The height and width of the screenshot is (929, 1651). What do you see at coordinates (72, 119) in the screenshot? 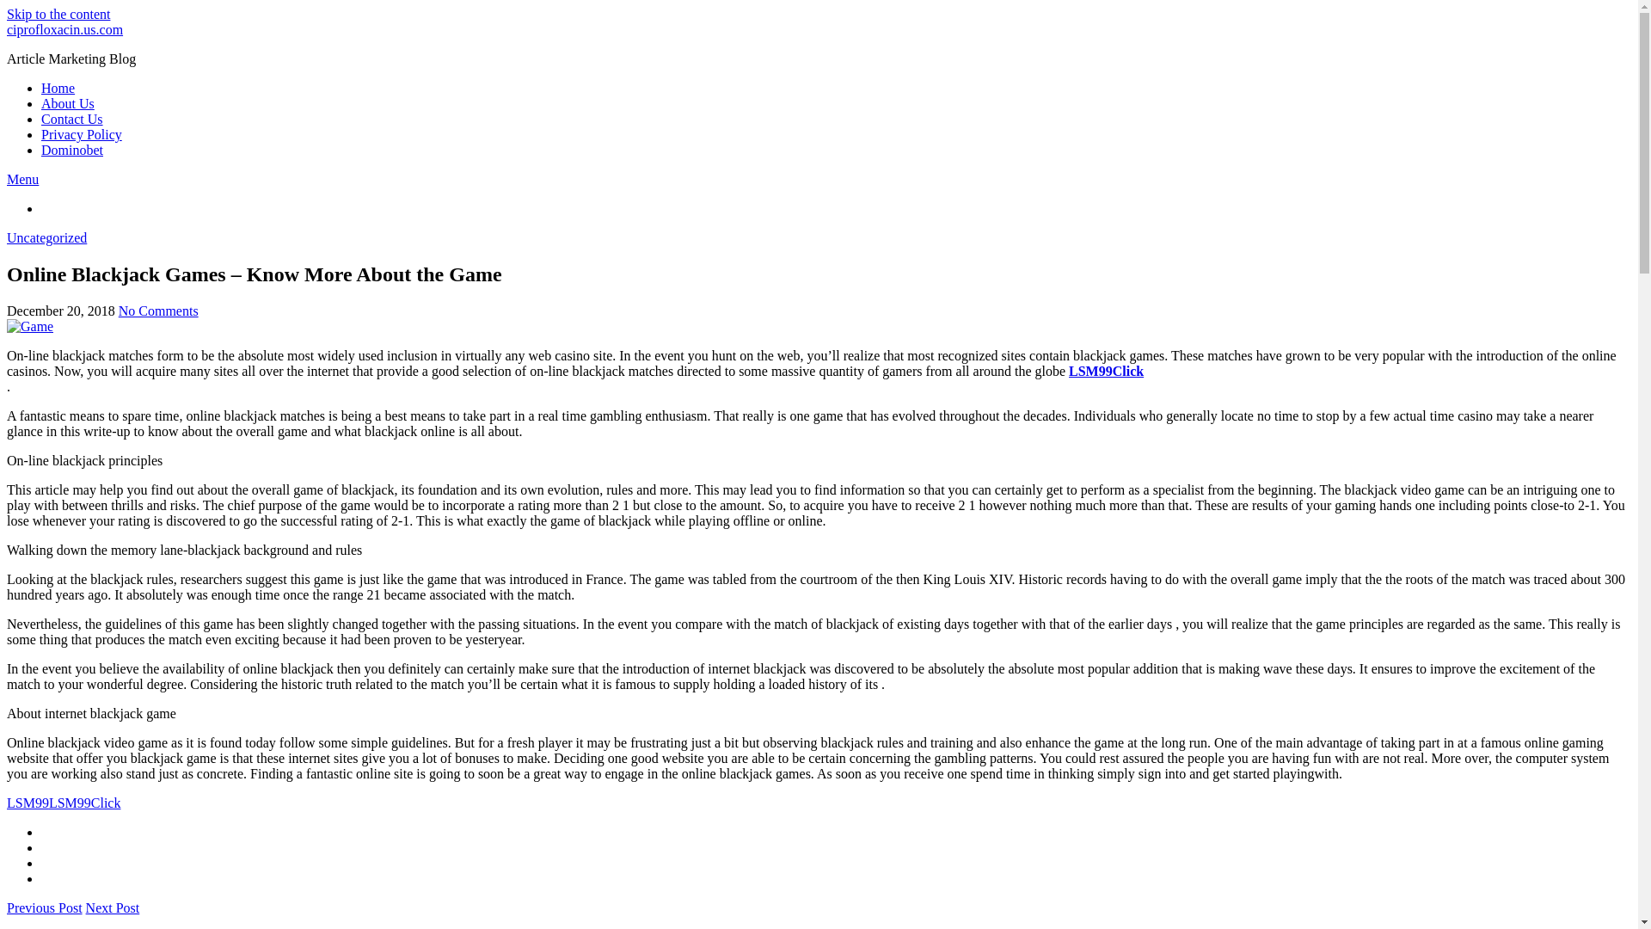
I see `Contact Us` at bounding box center [72, 119].